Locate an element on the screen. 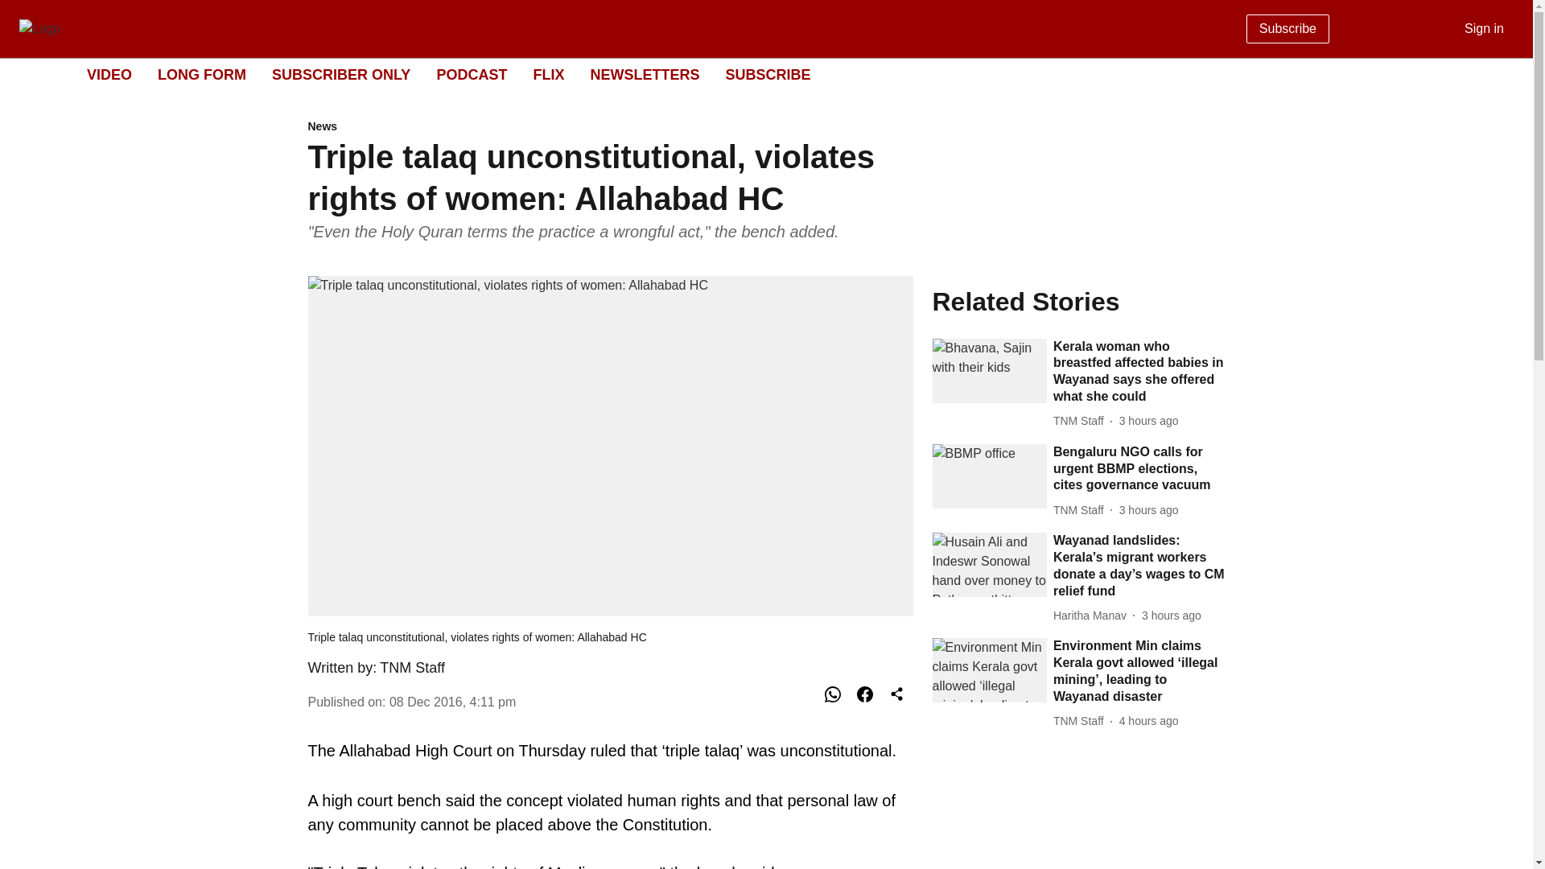 The image size is (1545, 869). Dark Mode is located at coordinates (1502, 74).